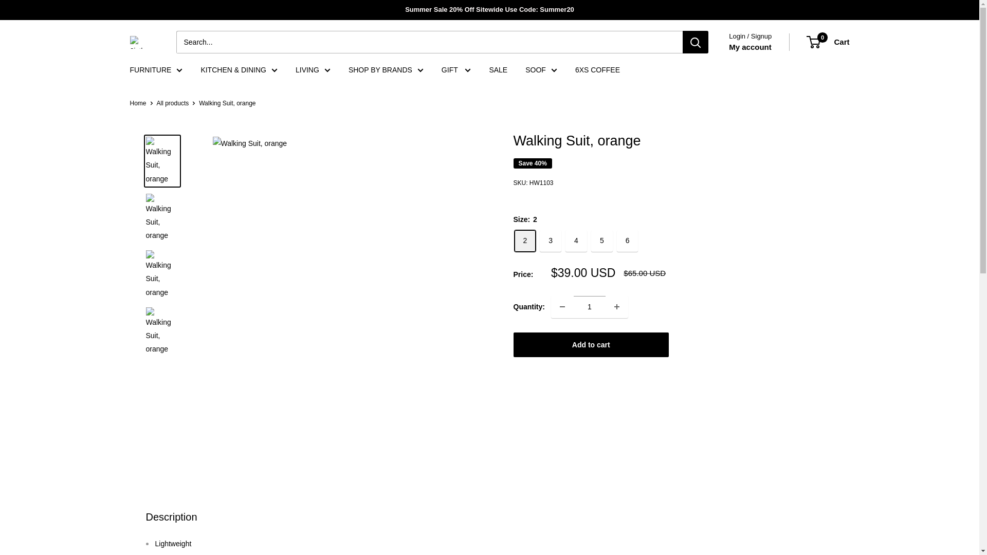 The width and height of the screenshot is (987, 555). I want to click on 4, so click(576, 240).